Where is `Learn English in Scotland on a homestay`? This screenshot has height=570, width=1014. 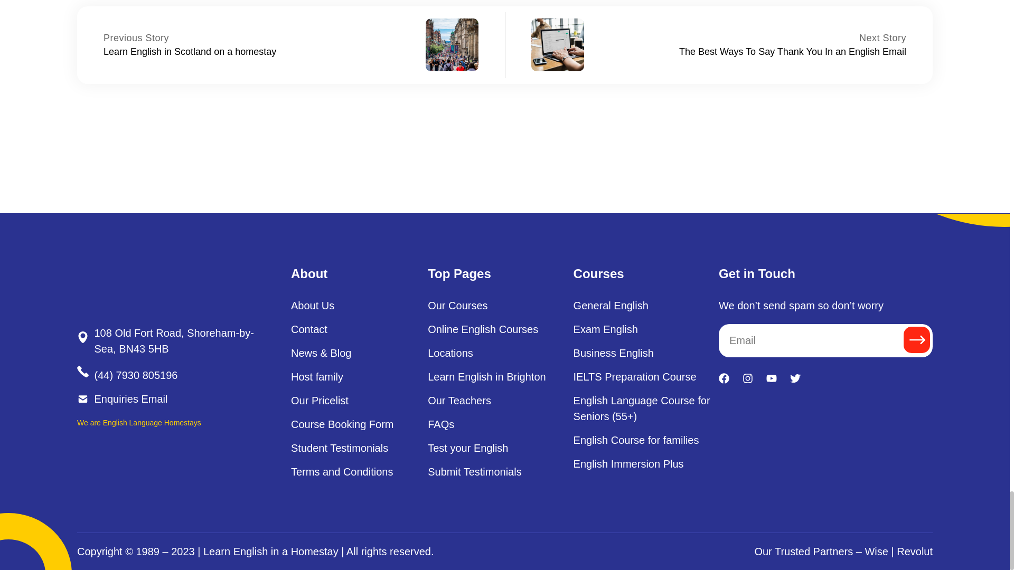 Learn English in Scotland on a homestay is located at coordinates (189, 52).